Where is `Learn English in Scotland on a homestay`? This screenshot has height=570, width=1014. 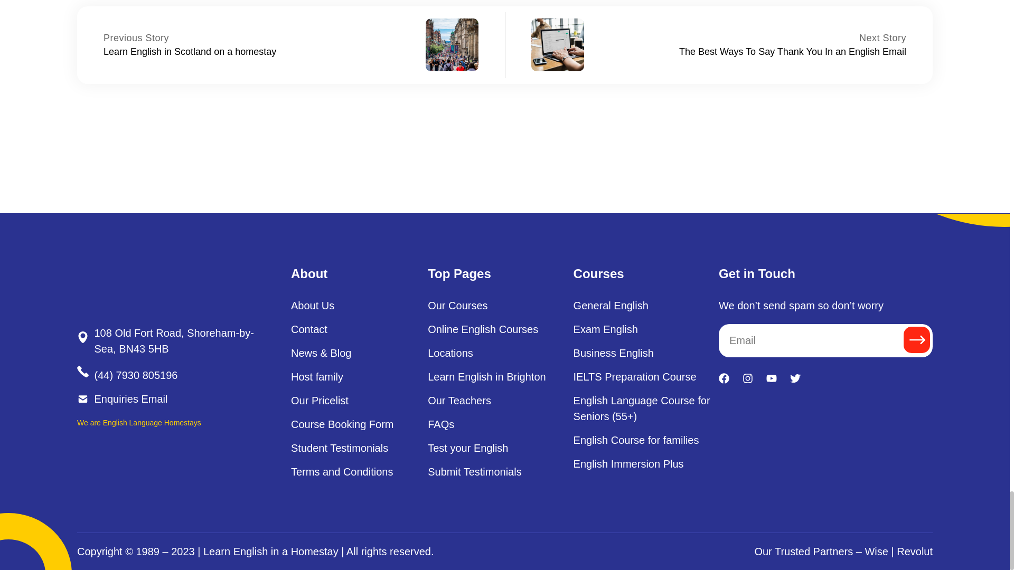 Learn English in Scotland on a homestay is located at coordinates (189, 52).